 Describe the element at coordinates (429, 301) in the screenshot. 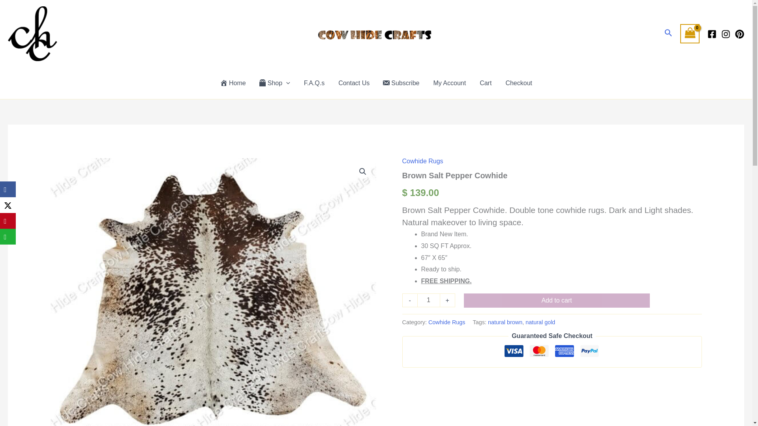

I see `1` at that location.